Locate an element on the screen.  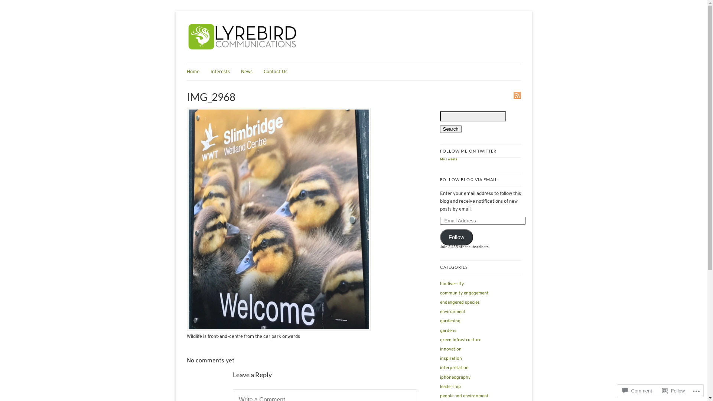
innovation is located at coordinates (450, 349).